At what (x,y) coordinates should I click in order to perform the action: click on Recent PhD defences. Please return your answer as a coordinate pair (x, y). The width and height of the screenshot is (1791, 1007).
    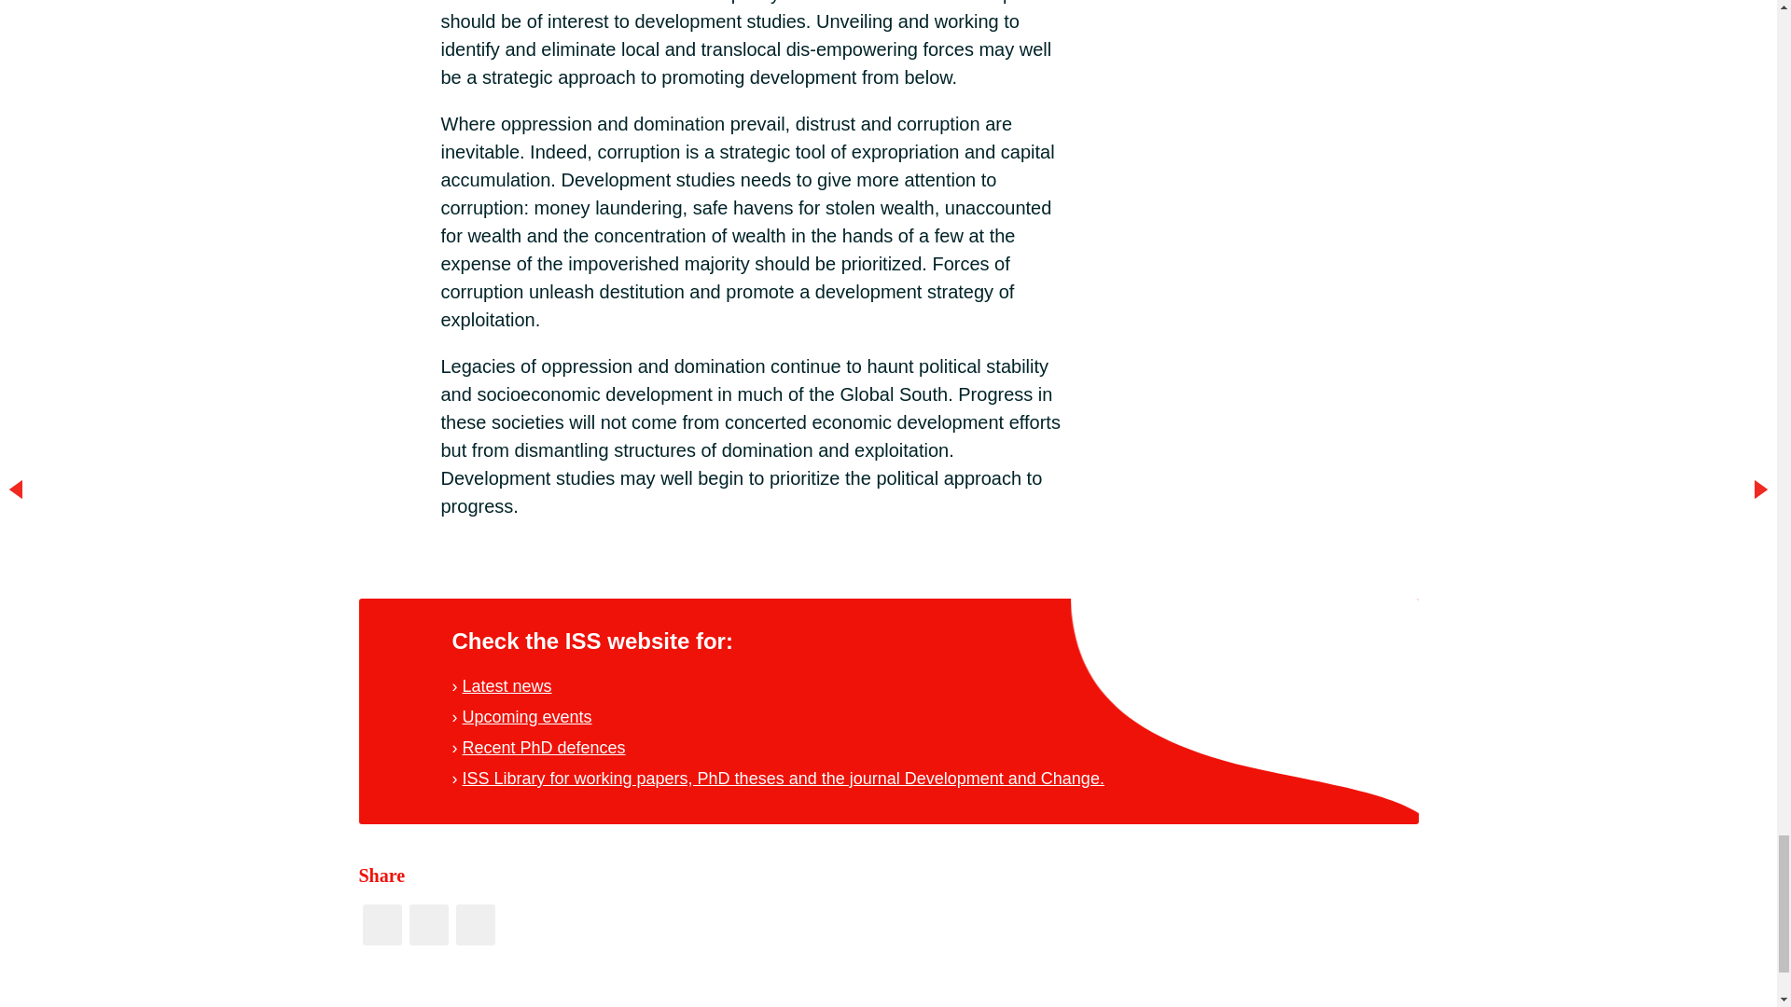
    Looking at the image, I should click on (543, 748).